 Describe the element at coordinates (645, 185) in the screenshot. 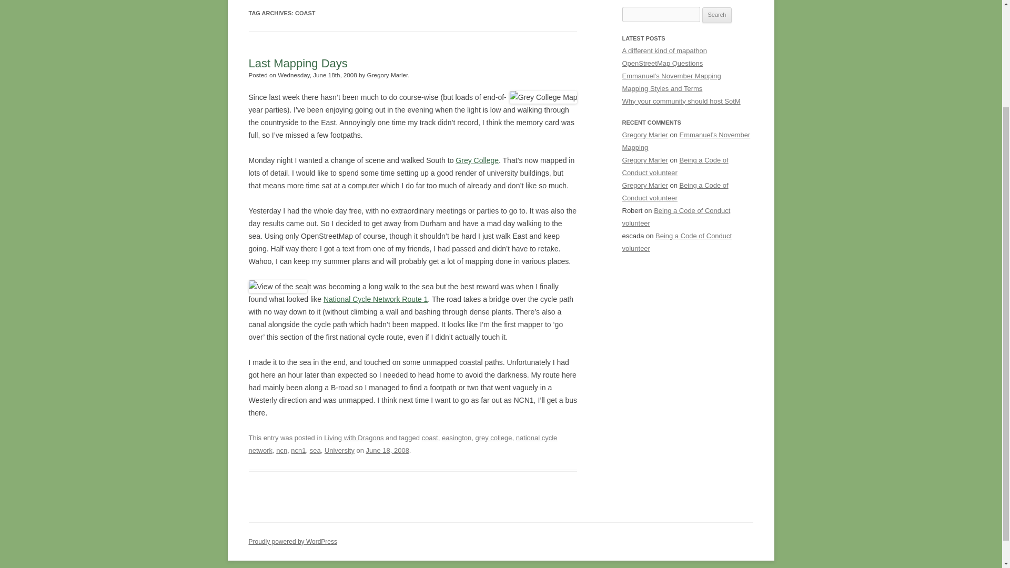

I see `Gregory Marler` at that location.